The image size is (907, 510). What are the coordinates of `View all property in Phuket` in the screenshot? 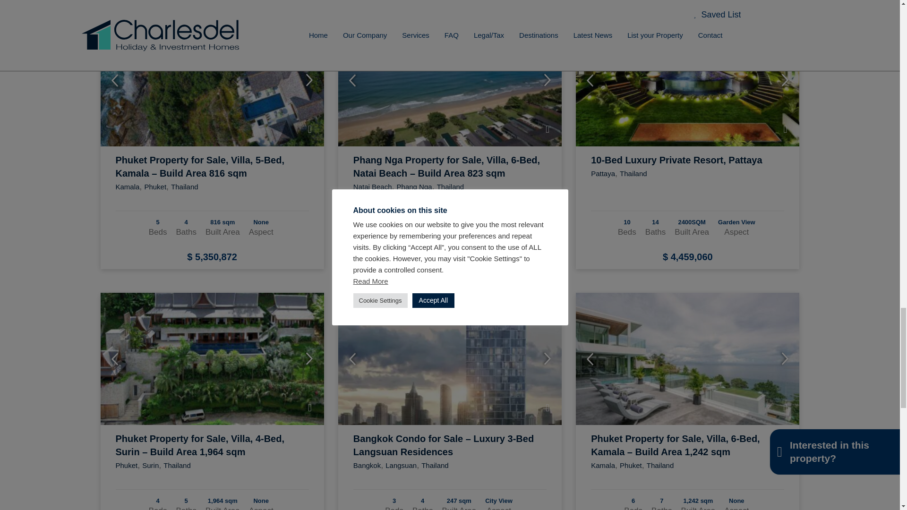 It's located at (155, 186).